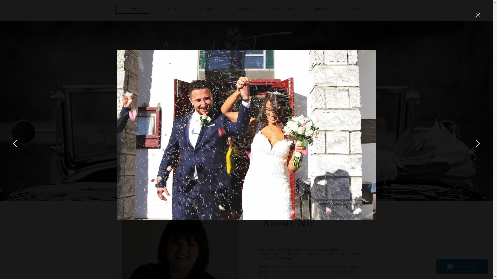 The image size is (497, 279). Describe the element at coordinates (358, 9) in the screenshot. I see `CONTACT` at that location.